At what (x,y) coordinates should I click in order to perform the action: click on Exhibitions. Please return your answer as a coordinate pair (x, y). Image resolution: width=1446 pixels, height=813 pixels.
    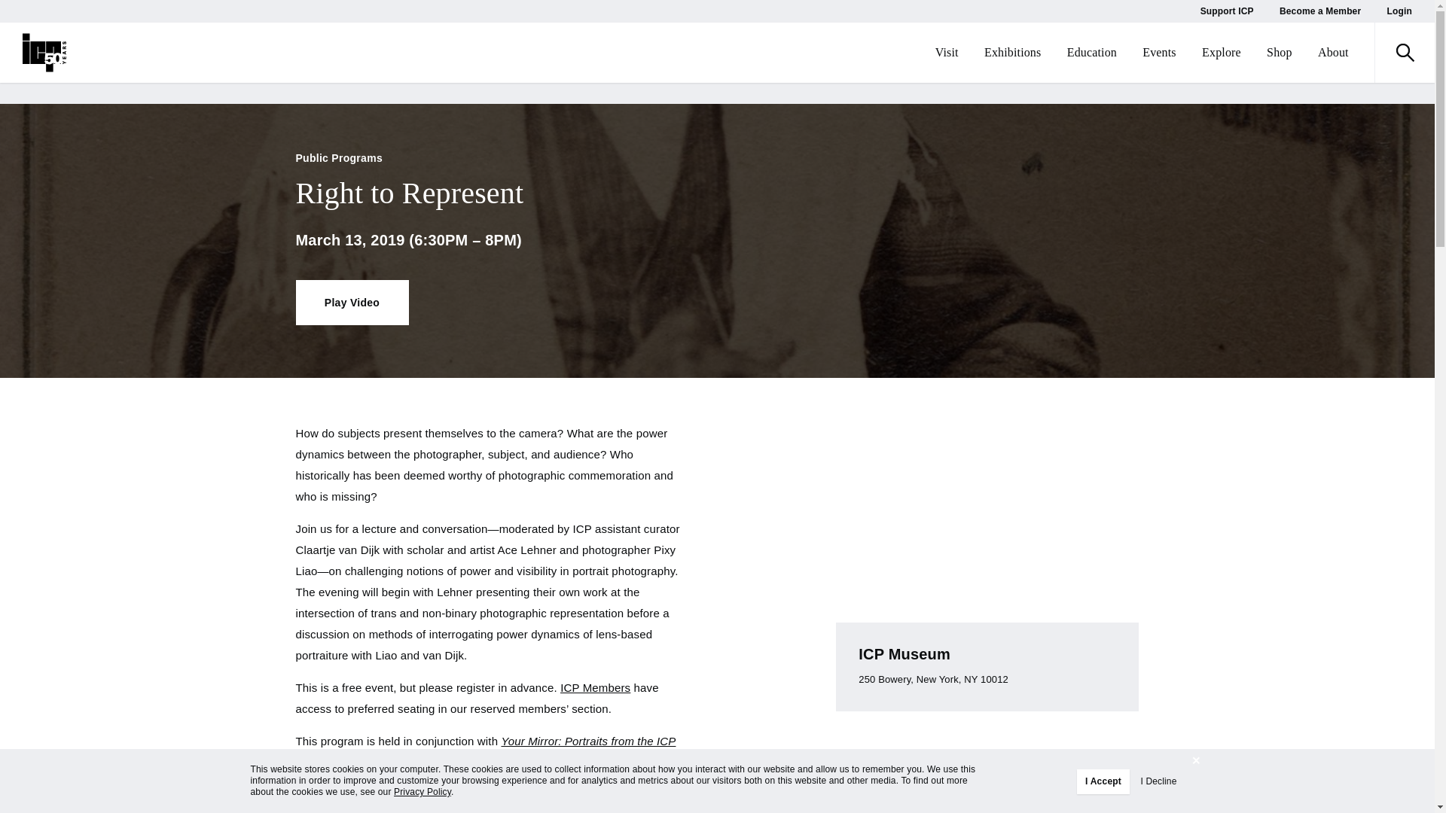
    Looking at the image, I should click on (1012, 53).